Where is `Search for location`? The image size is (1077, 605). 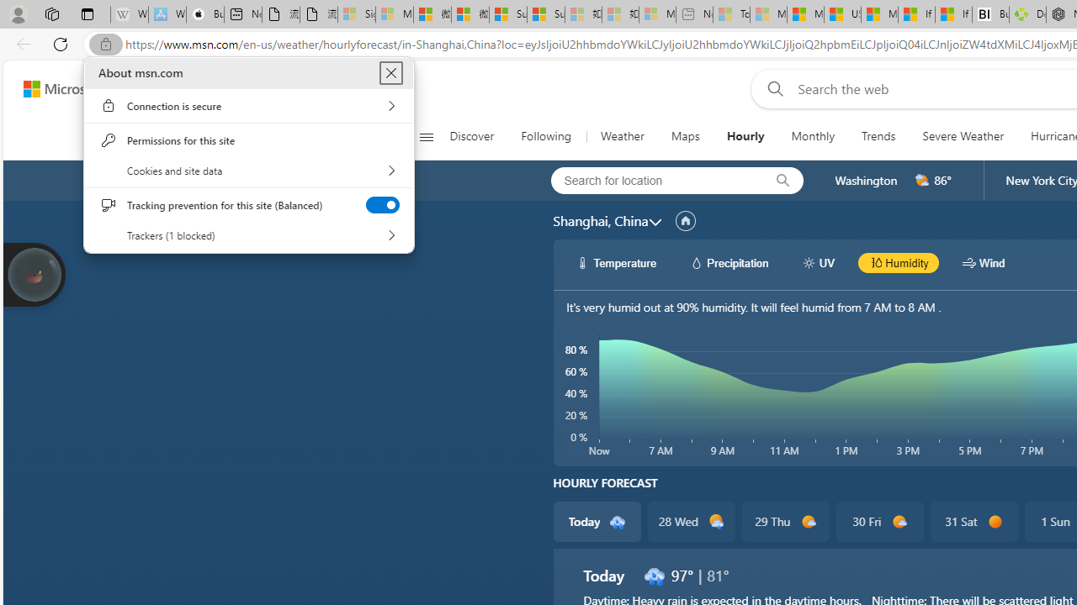
Search for location is located at coordinates (652, 180).